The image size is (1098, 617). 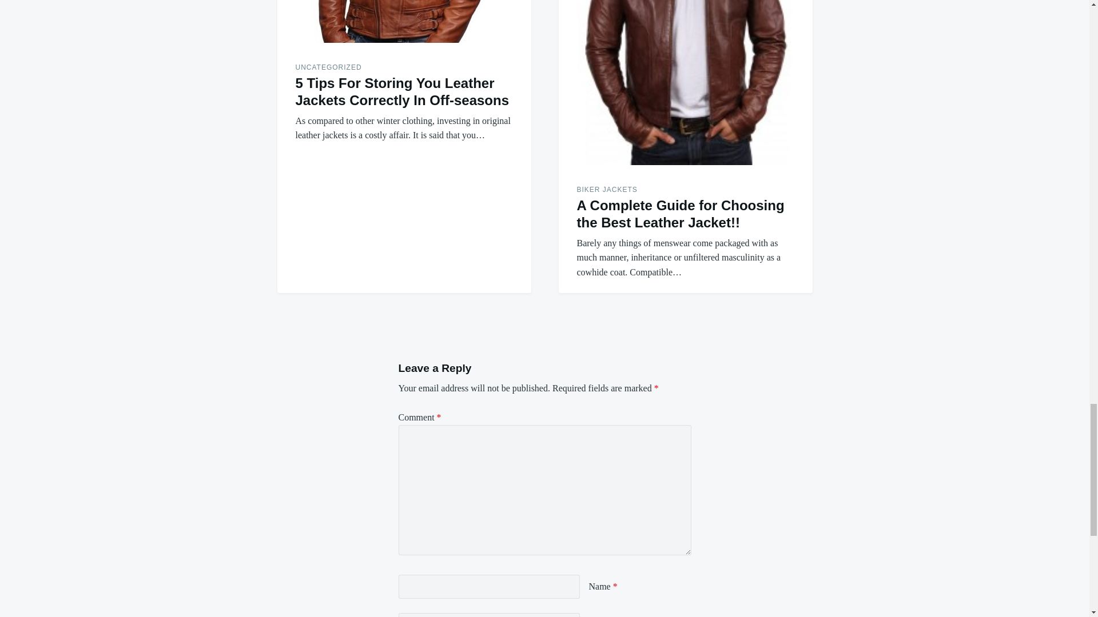 What do you see at coordinates (328, 67) in the screenshot?
I see `UNCATEGORIZED` at bounding box center [328, 67].